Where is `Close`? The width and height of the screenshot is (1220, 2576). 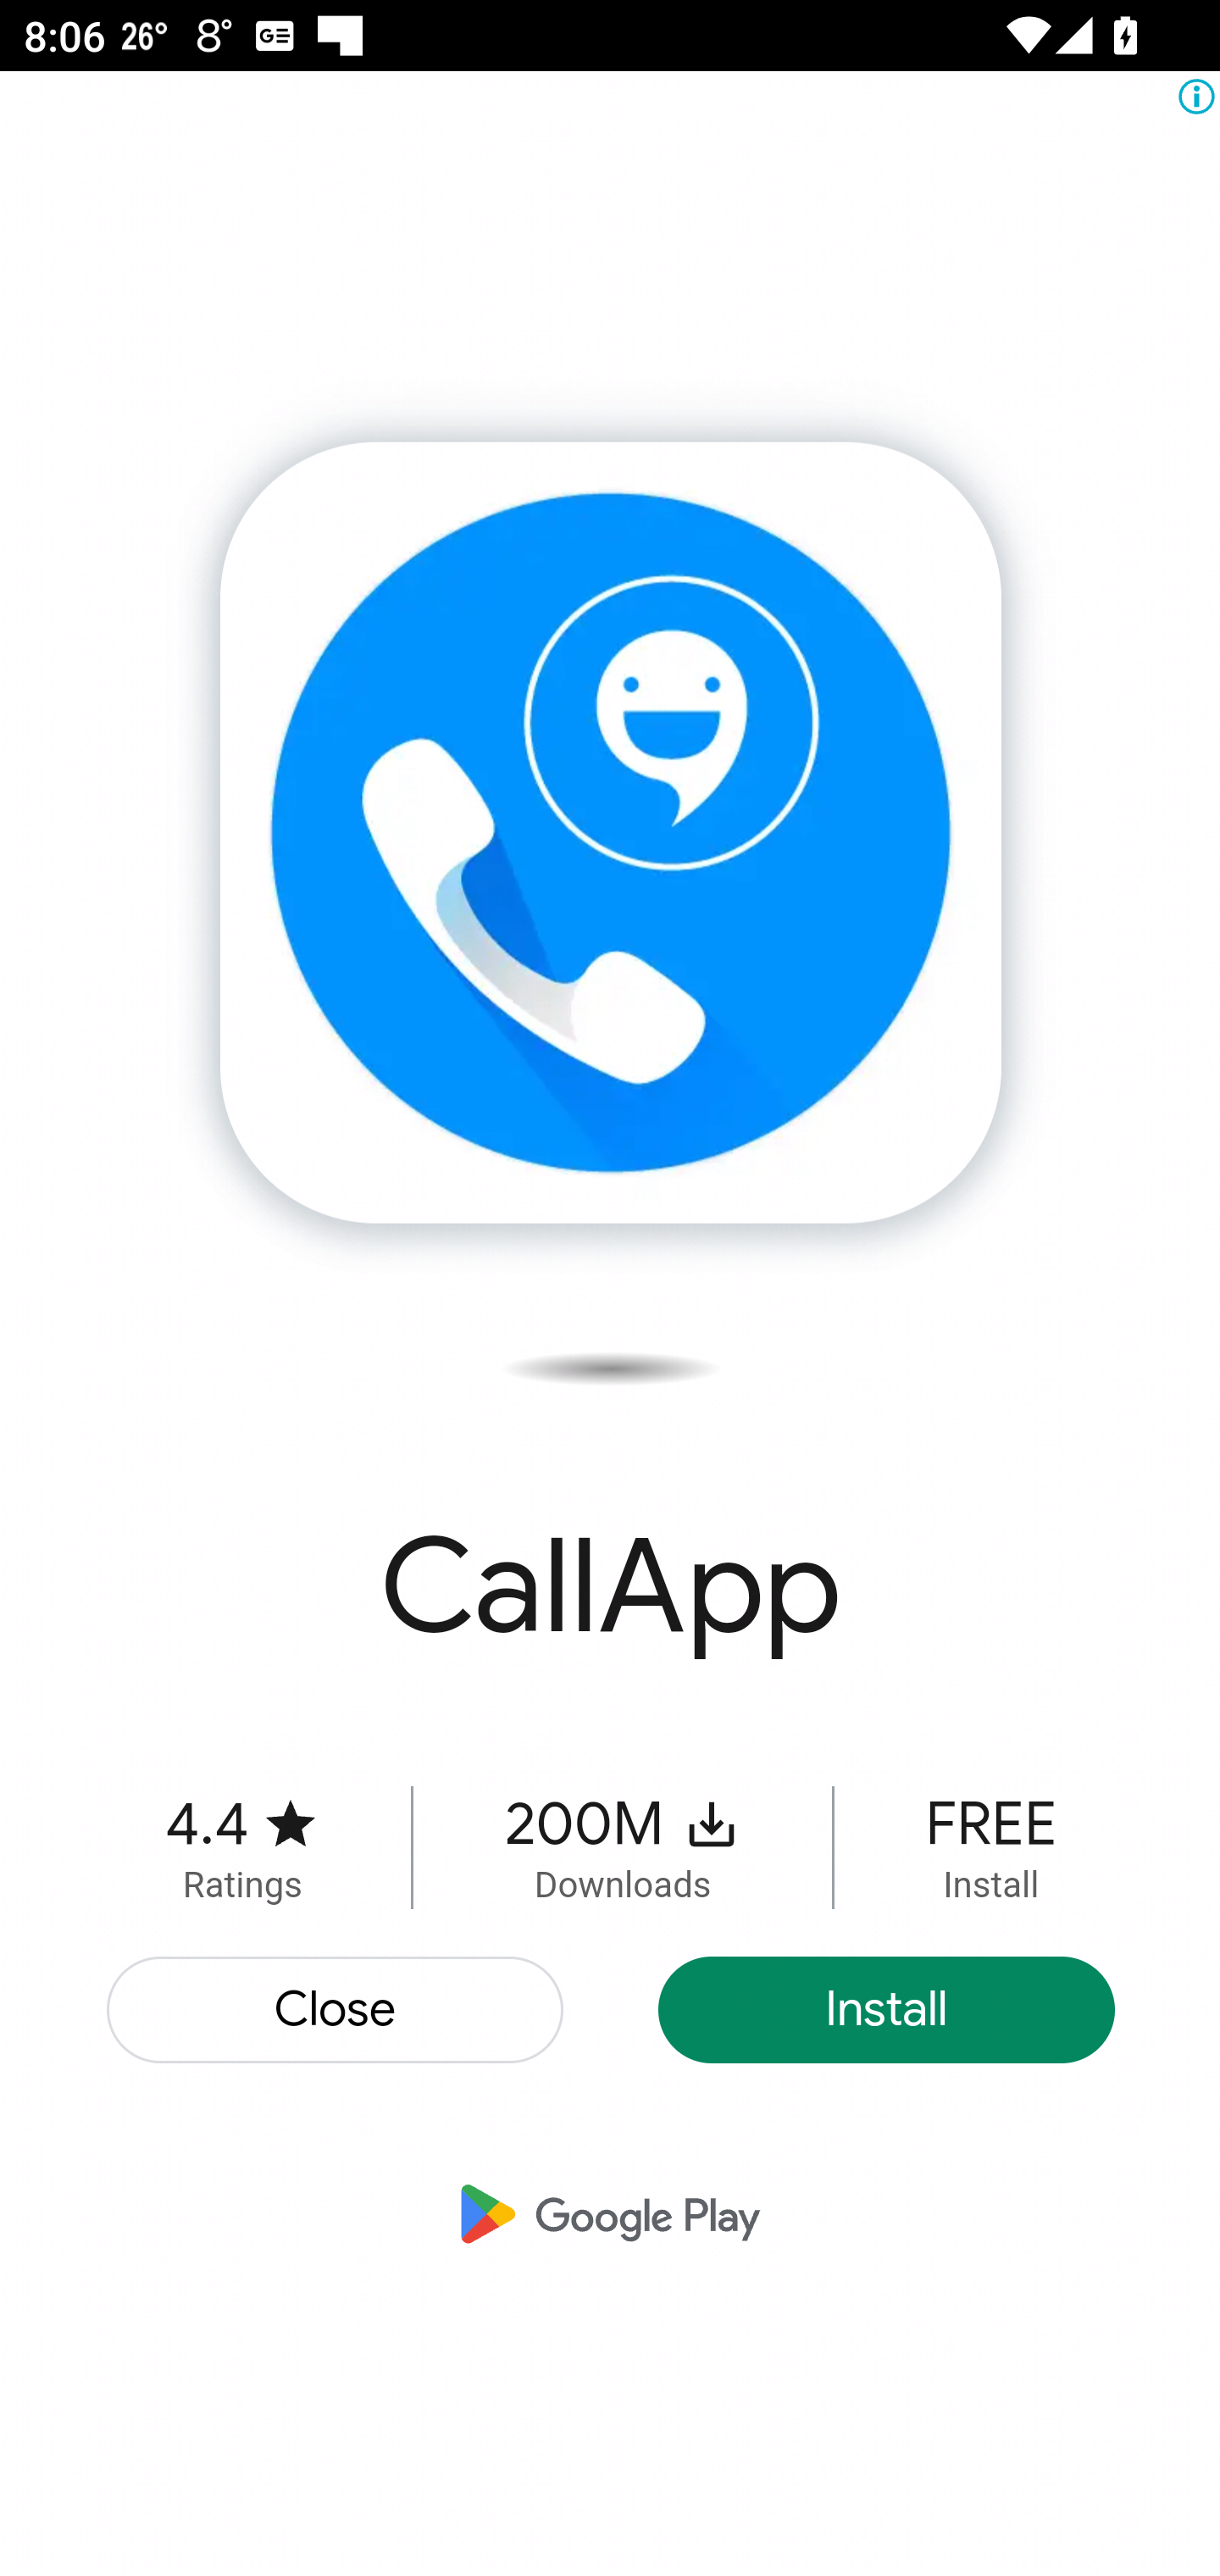 Close is located at coordinates (336, 2009).